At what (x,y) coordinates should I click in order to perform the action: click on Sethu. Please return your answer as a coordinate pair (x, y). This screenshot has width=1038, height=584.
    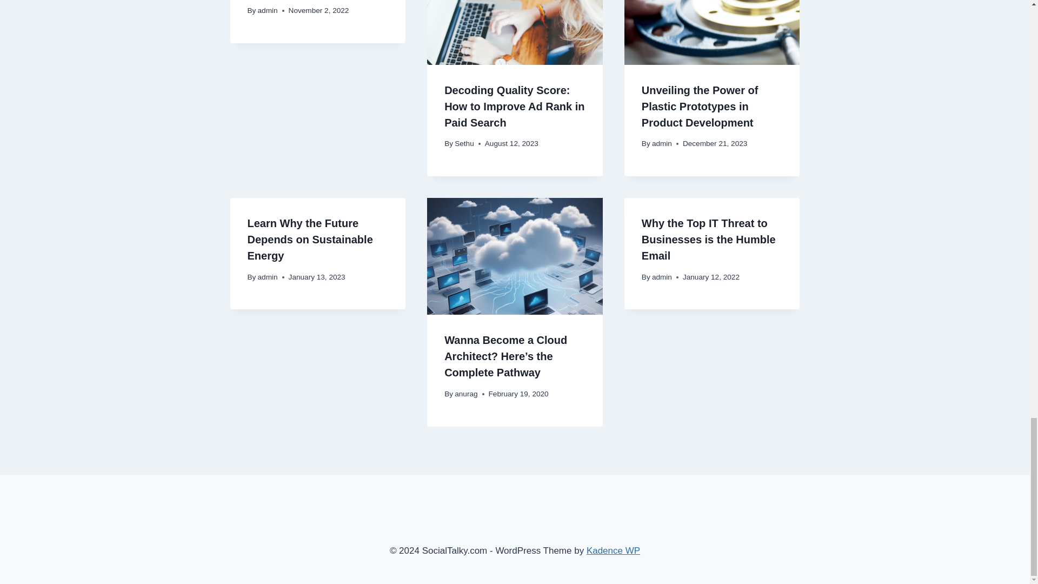
    Looking at the image, I should click on (464, 144).